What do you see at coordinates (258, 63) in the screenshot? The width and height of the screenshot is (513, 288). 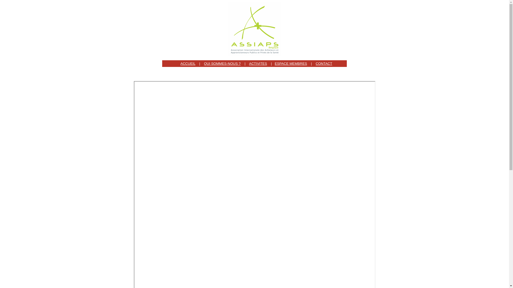 I see `ACTIVITES` at bounding box center [258, 63].